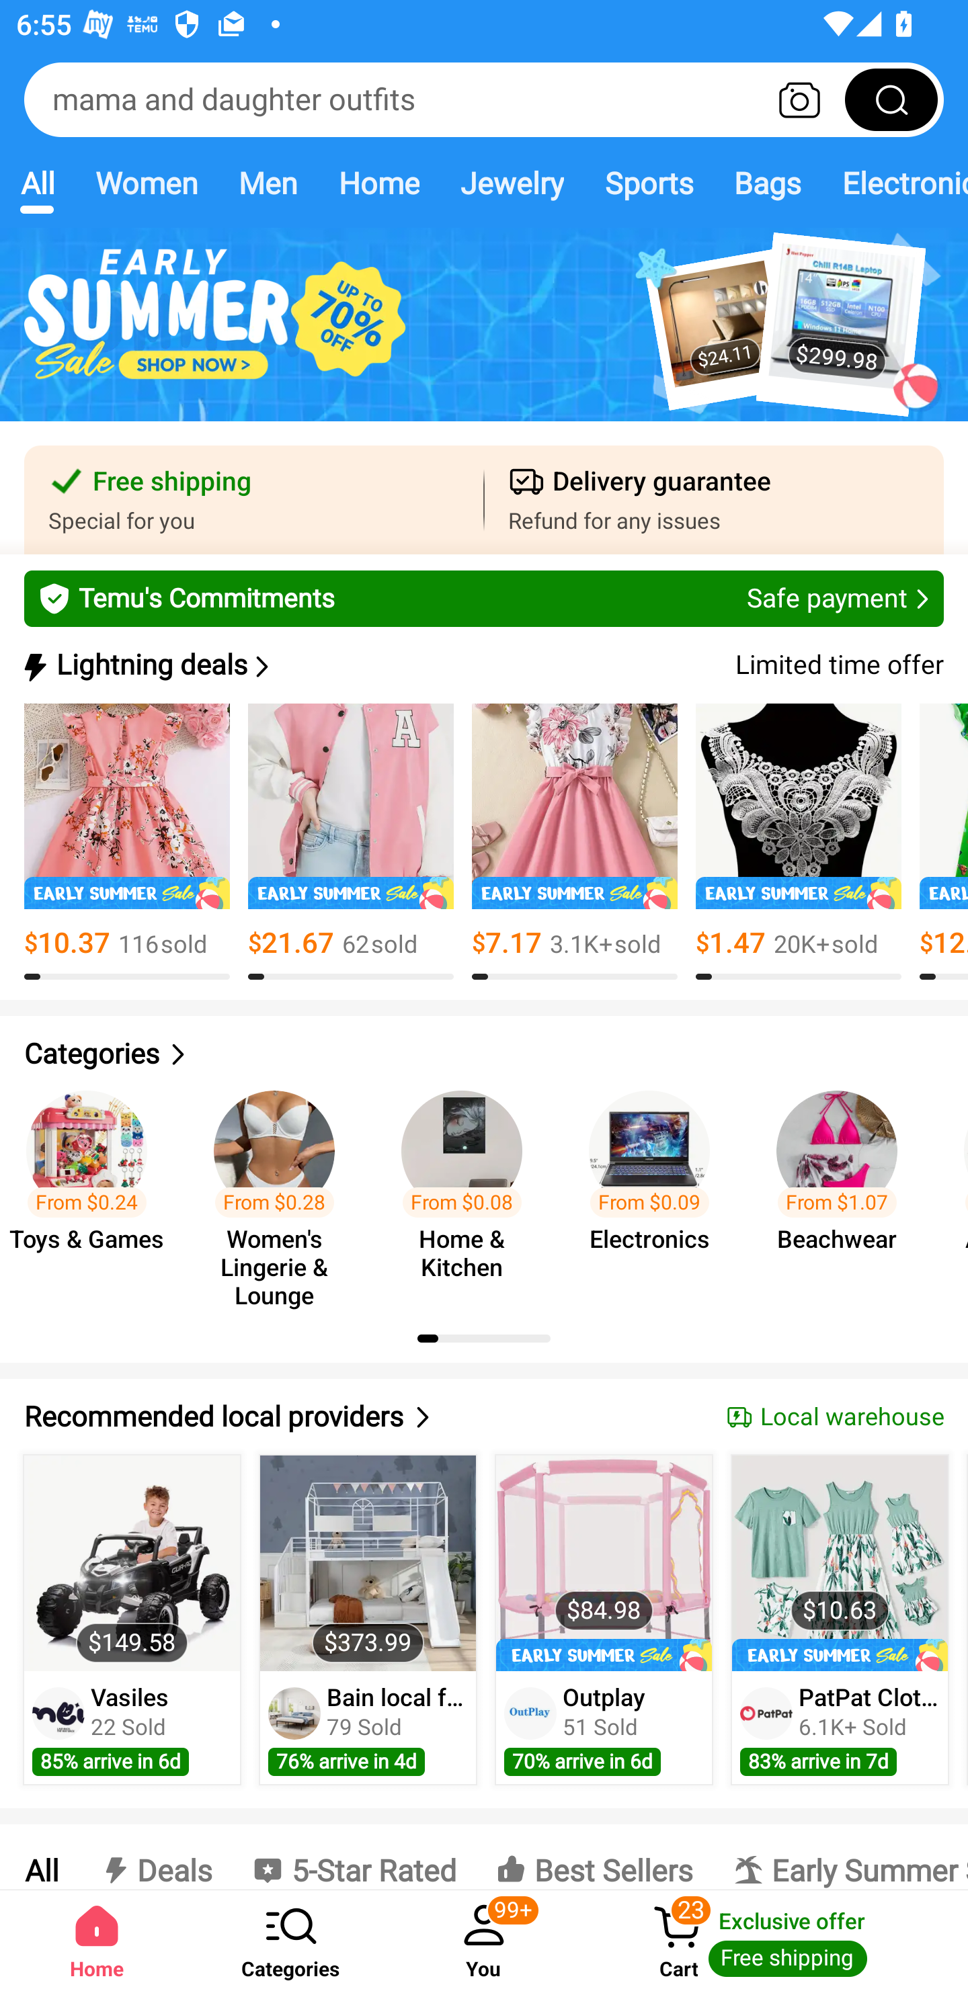  I want to click on $373.99, so click(368, 1563).